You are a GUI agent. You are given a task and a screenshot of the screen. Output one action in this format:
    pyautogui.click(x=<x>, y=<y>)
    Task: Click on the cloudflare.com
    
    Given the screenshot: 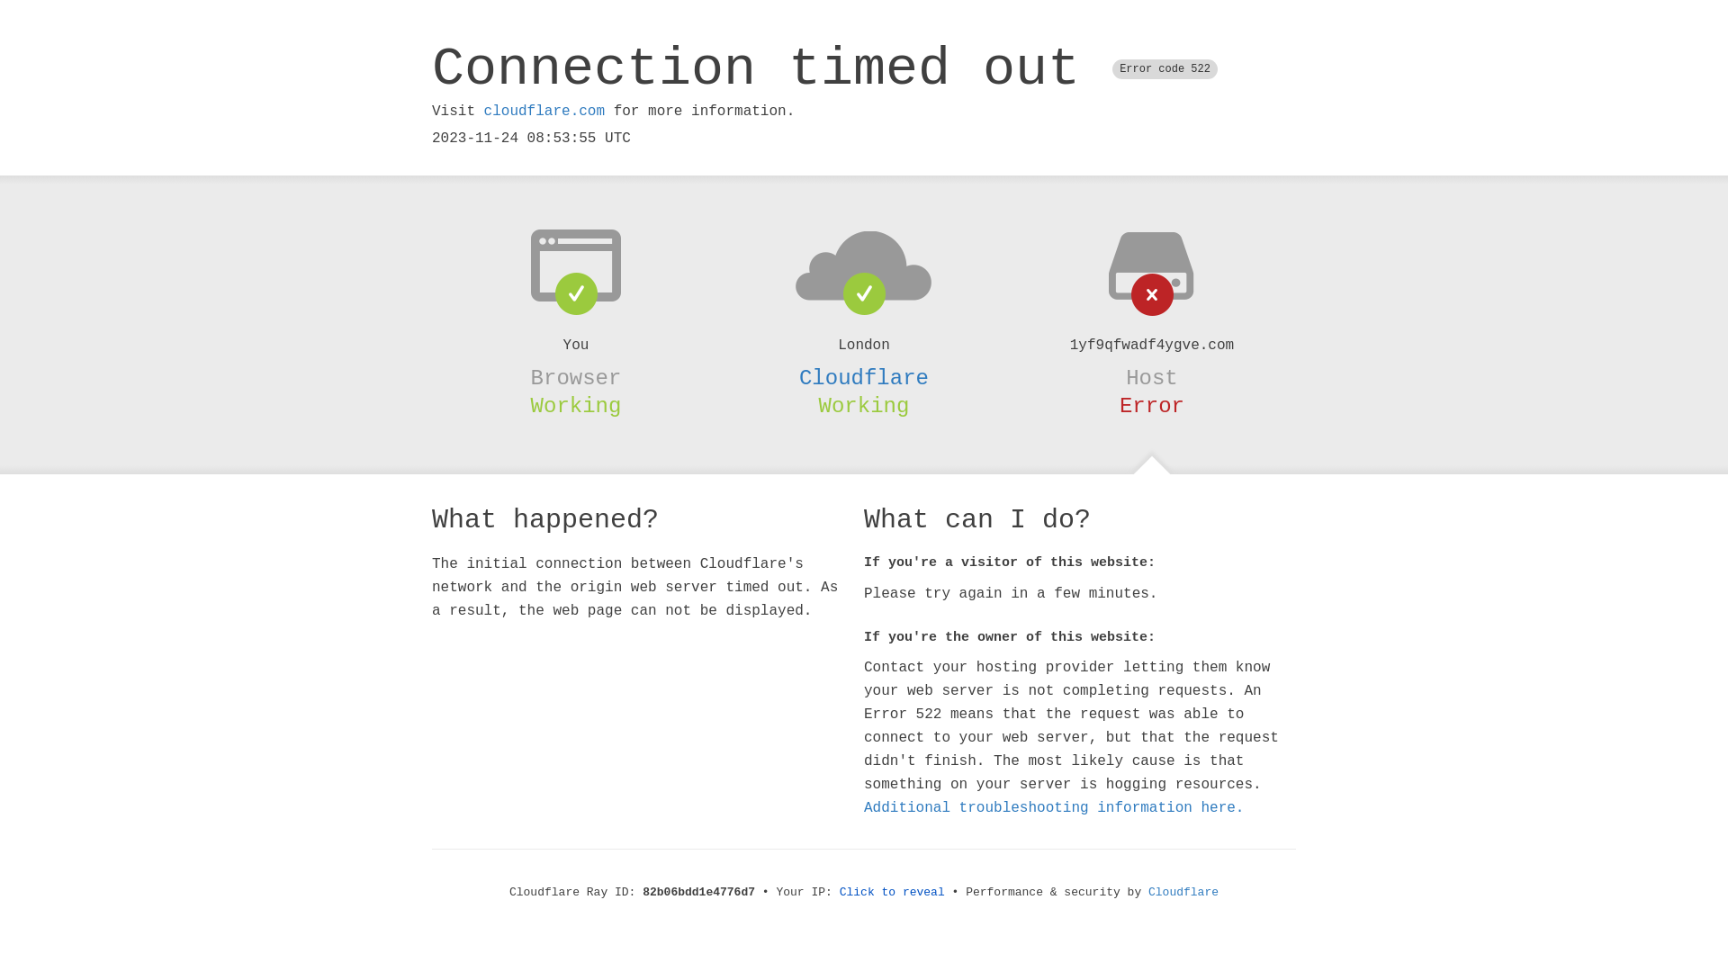 What is the action you would take?
    pyautogui.click(x=544, y=112)
    